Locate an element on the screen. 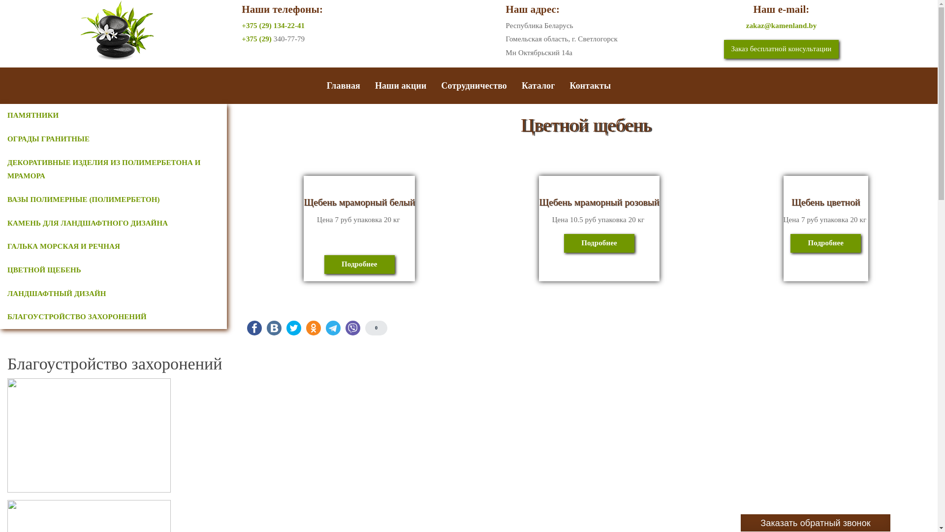 Image resolution: width=945 pixels, height=532 pixels. FaceBook is located at coordinates (254, 328).